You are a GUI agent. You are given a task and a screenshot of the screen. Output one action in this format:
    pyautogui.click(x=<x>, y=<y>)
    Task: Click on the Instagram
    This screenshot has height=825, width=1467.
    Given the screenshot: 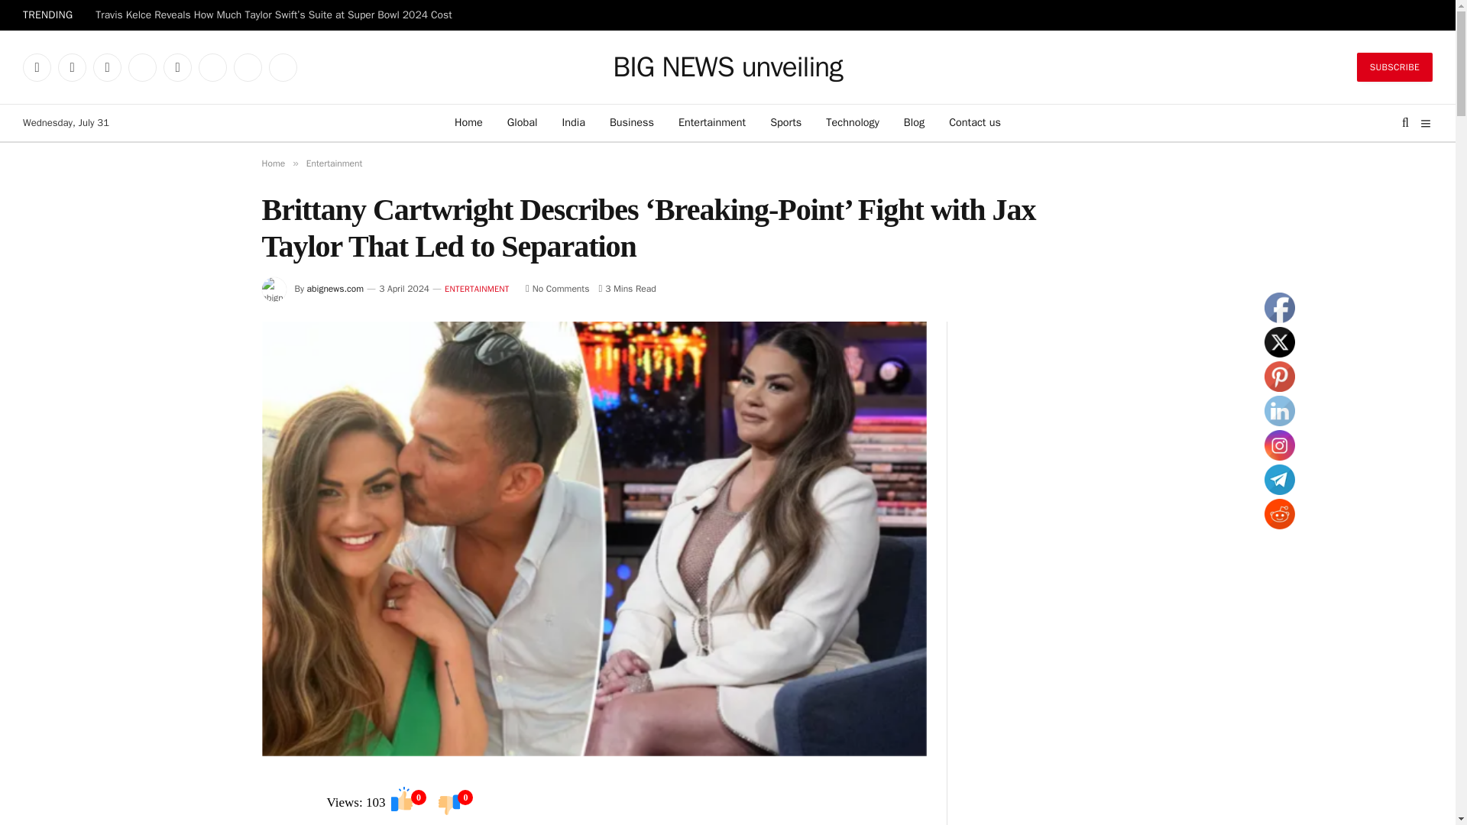 What is the action you would take?
    pyautogui.click(x=107, y=67)
    